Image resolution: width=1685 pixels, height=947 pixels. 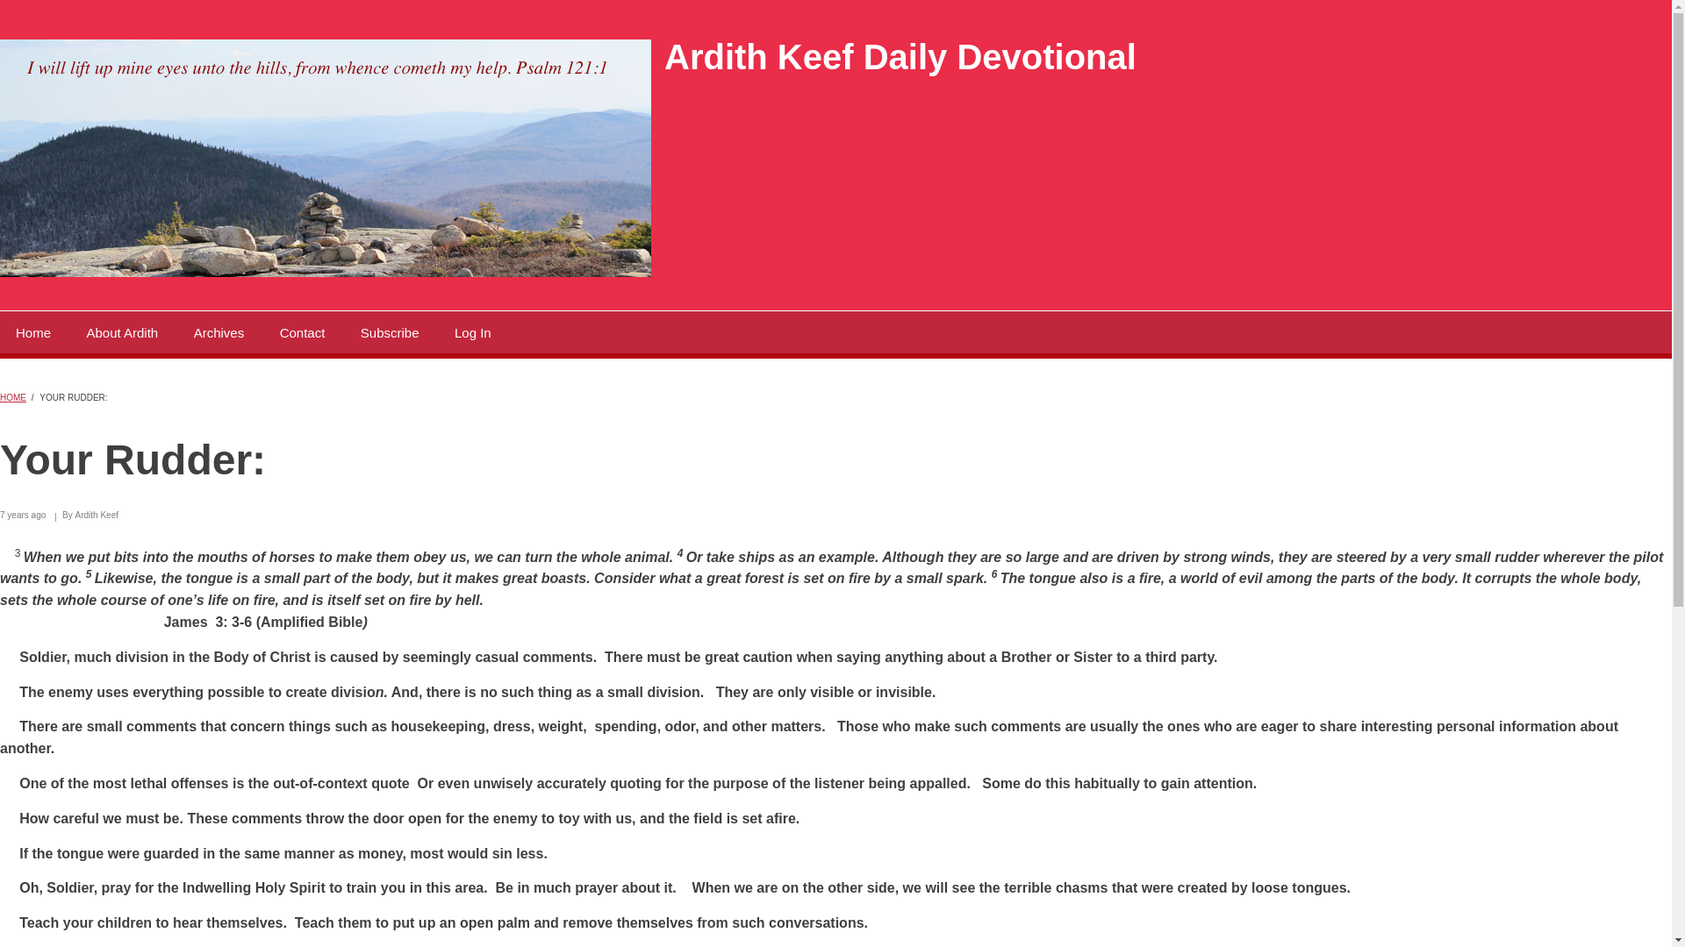 What do you see at coordinates (390, 331) in the screenshot?
I see `Subscribe` at bounding box center [390, 331].